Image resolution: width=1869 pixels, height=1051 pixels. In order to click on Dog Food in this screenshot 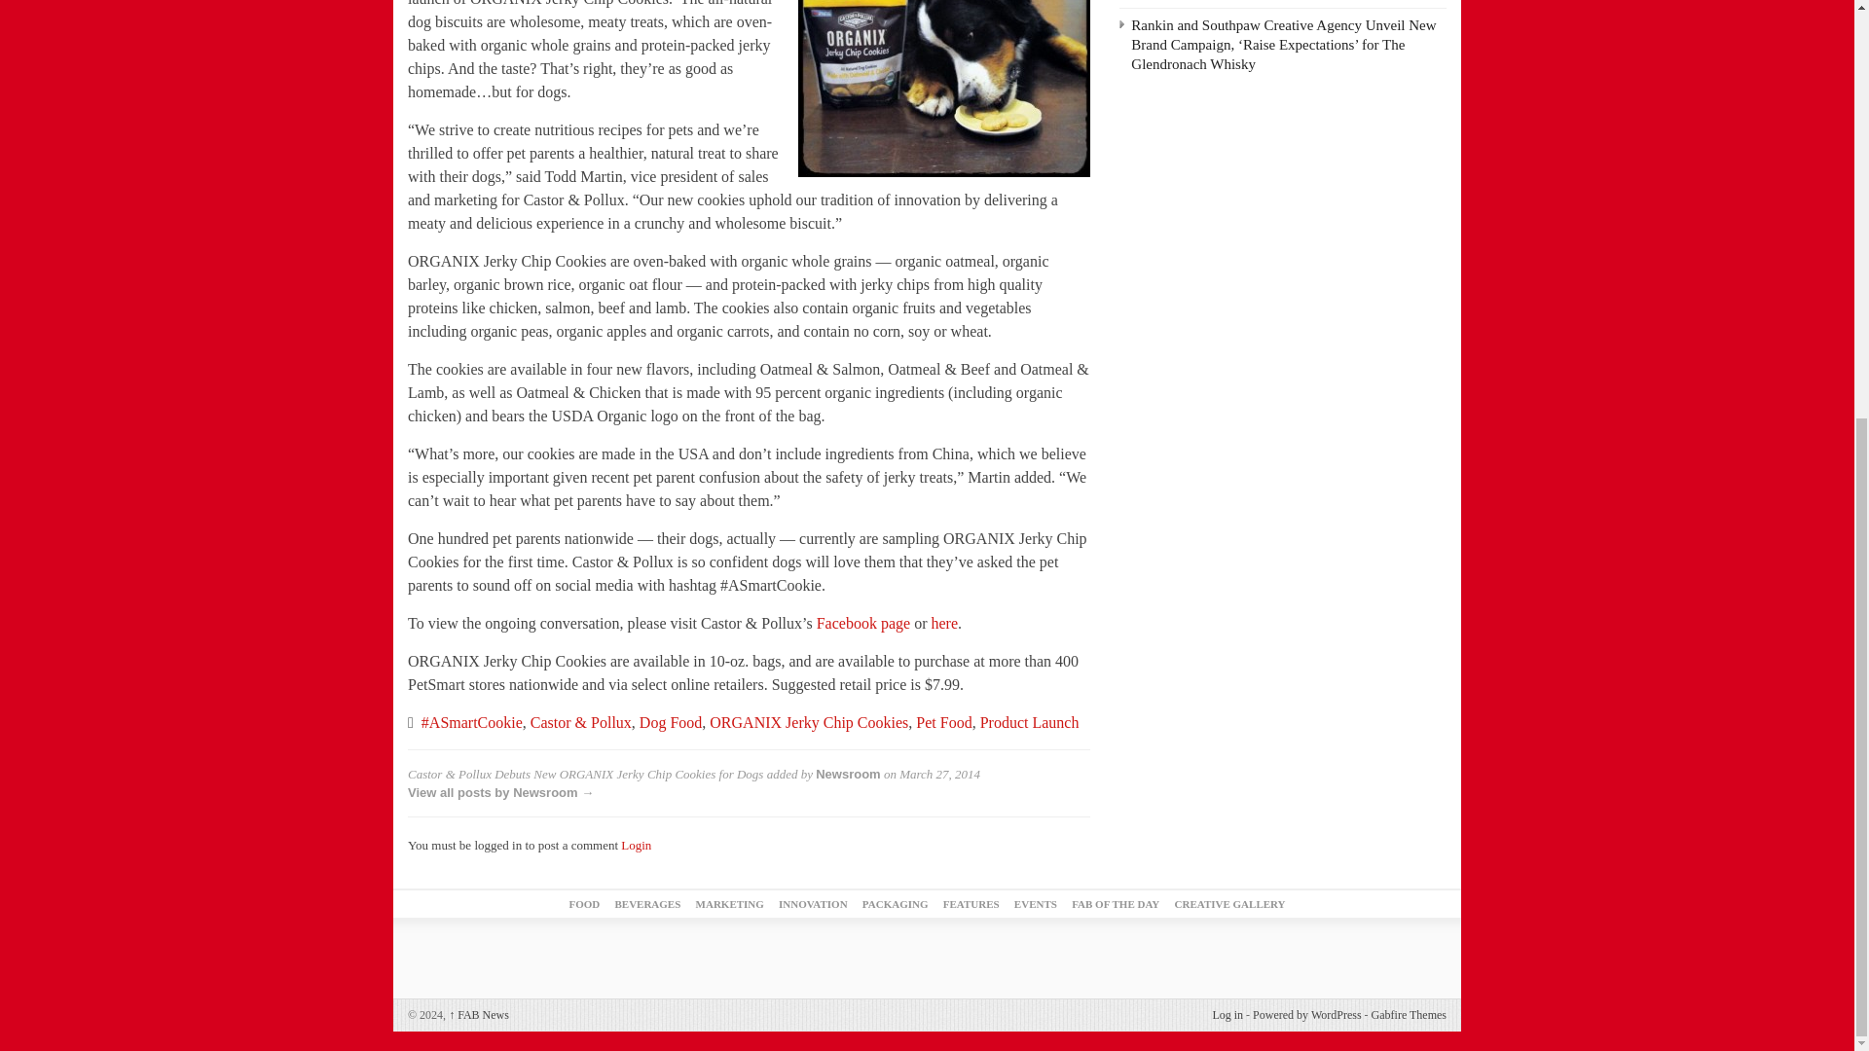, I will do `click(670, 722)`.